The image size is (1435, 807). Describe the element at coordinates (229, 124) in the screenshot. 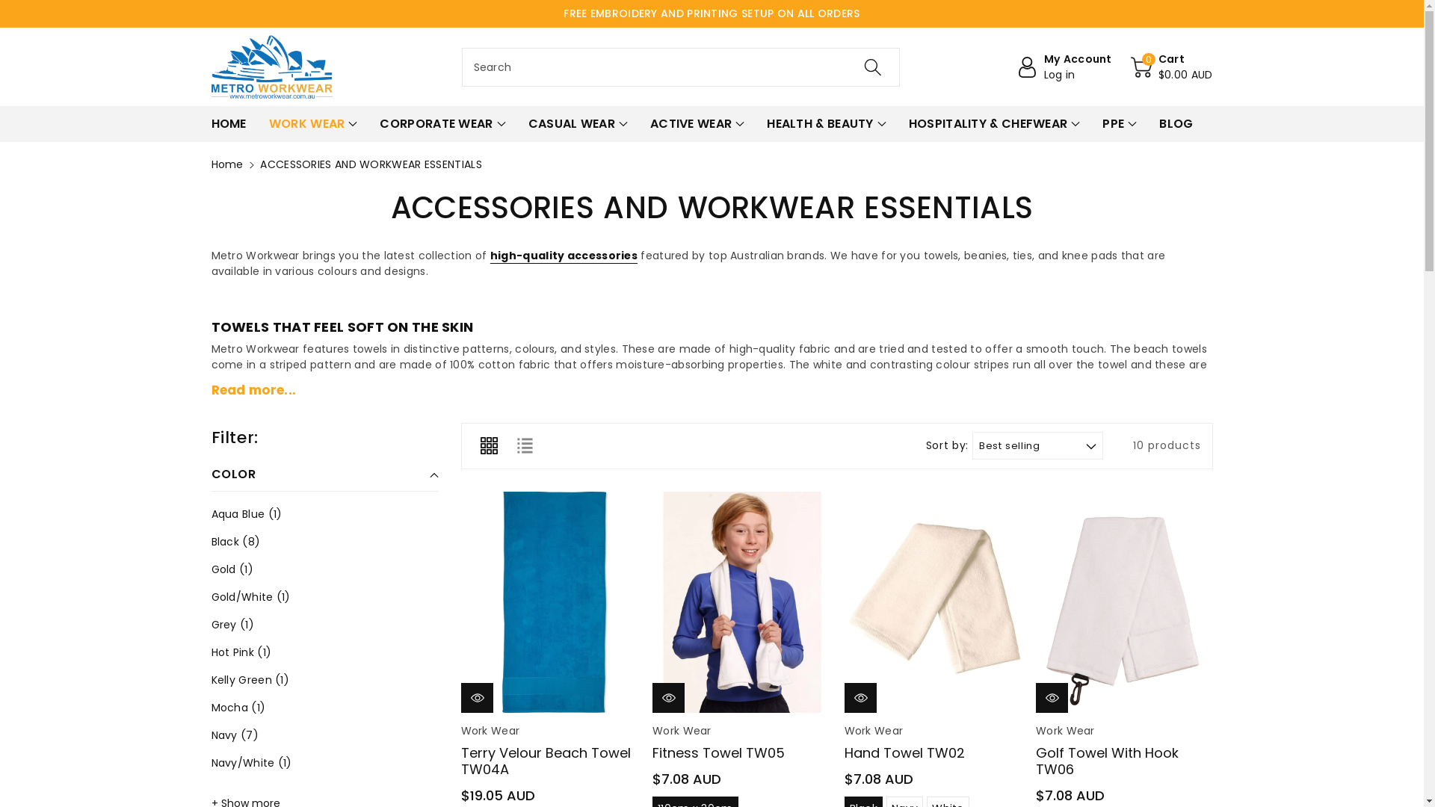

I see `HOME` at that location.